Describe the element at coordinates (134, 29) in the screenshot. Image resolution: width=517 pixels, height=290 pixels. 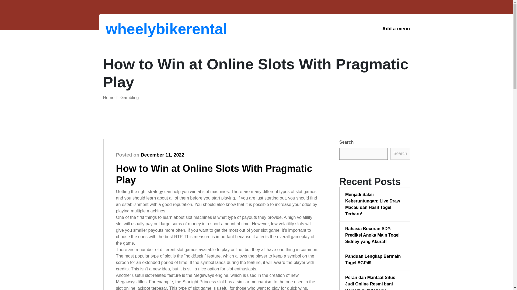
I see `wheelybikerental` at that location.